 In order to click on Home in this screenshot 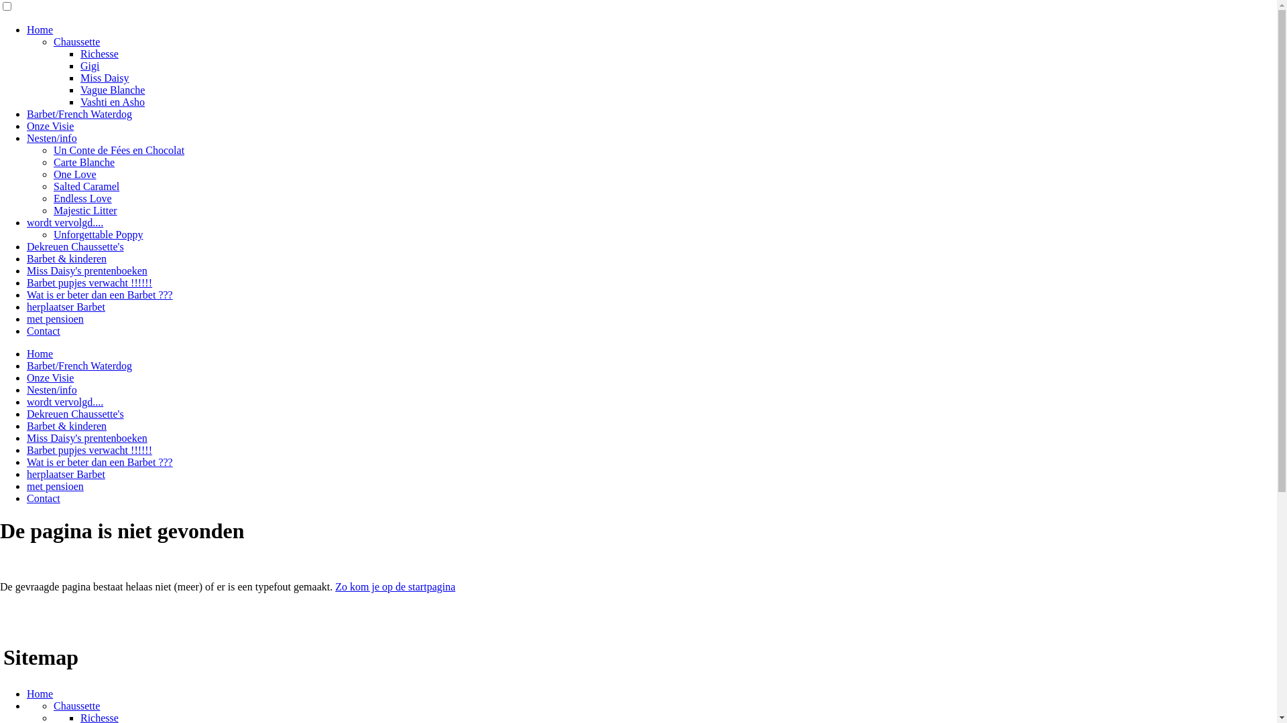, I will do `click(40, 353)`.